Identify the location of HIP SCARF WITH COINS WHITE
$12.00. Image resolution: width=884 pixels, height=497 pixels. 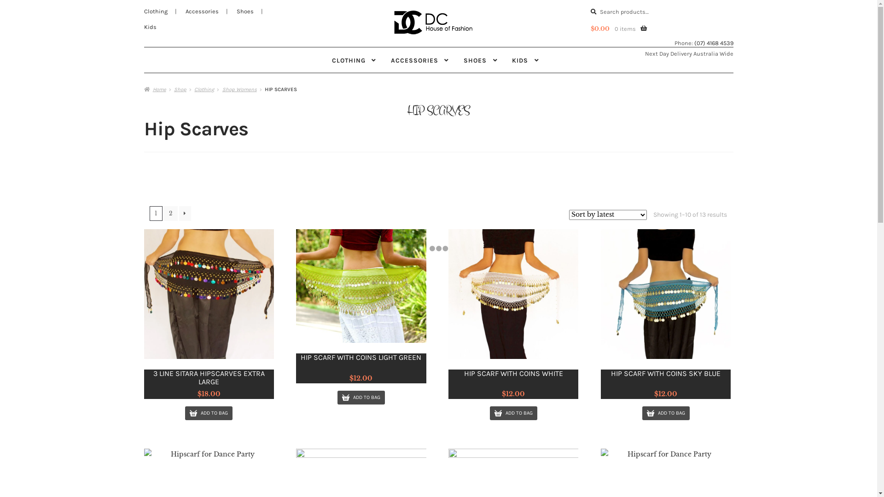
(513, 314).